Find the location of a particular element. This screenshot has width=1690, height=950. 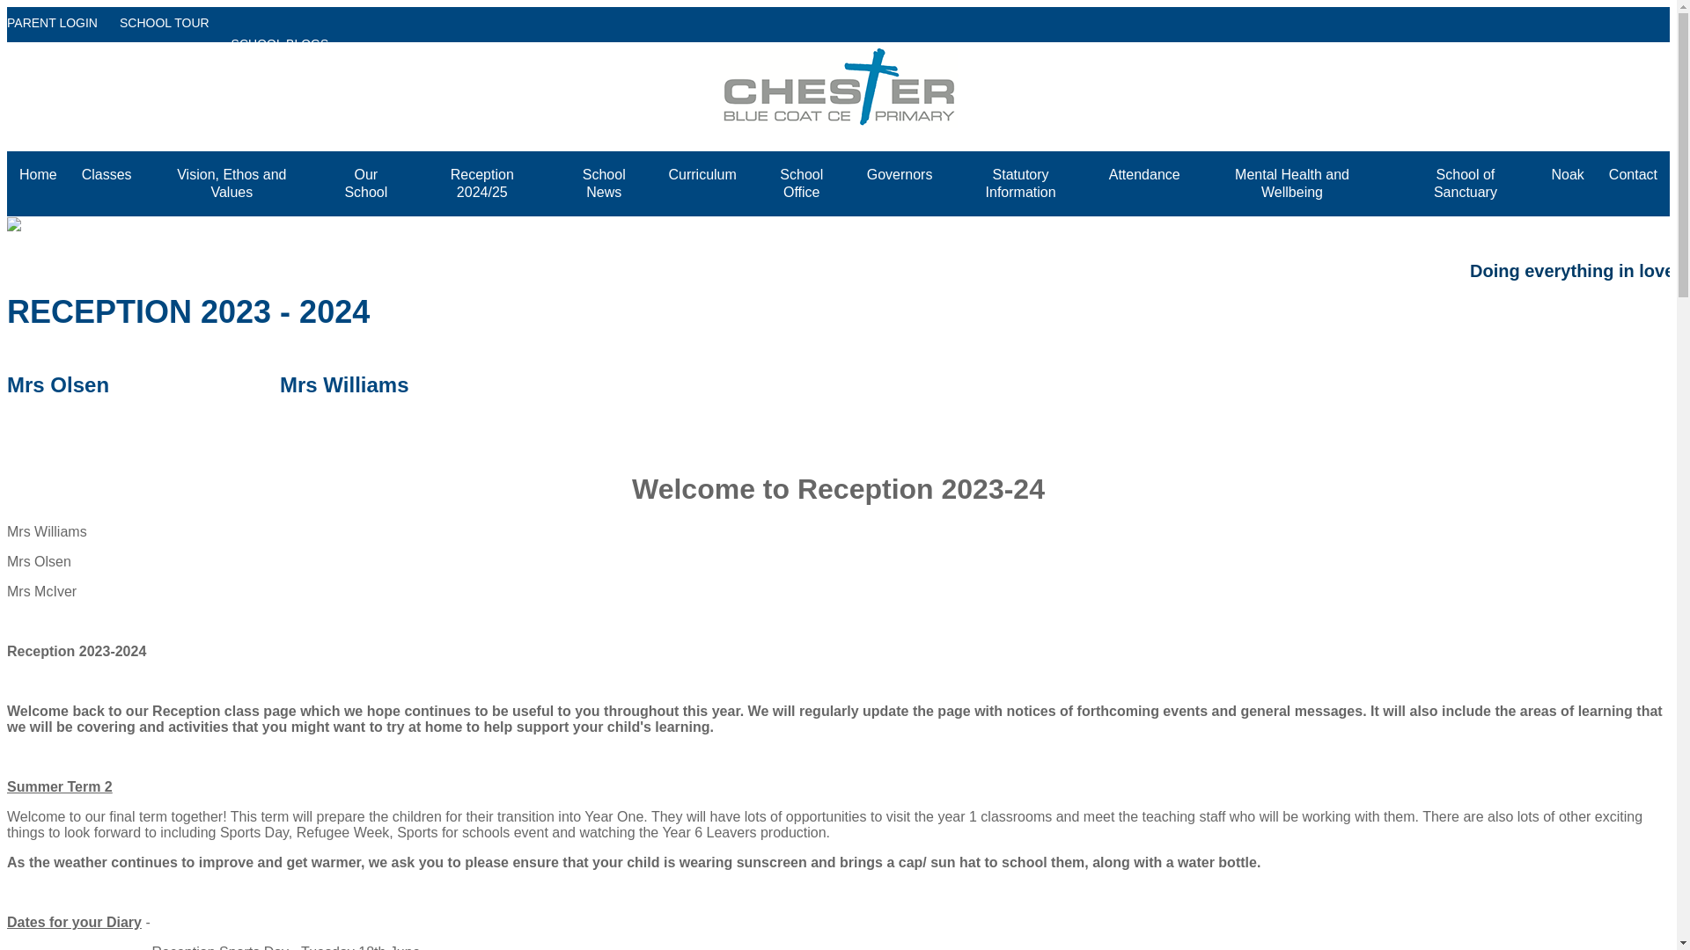

Classes is located at coordinates (106, 174).